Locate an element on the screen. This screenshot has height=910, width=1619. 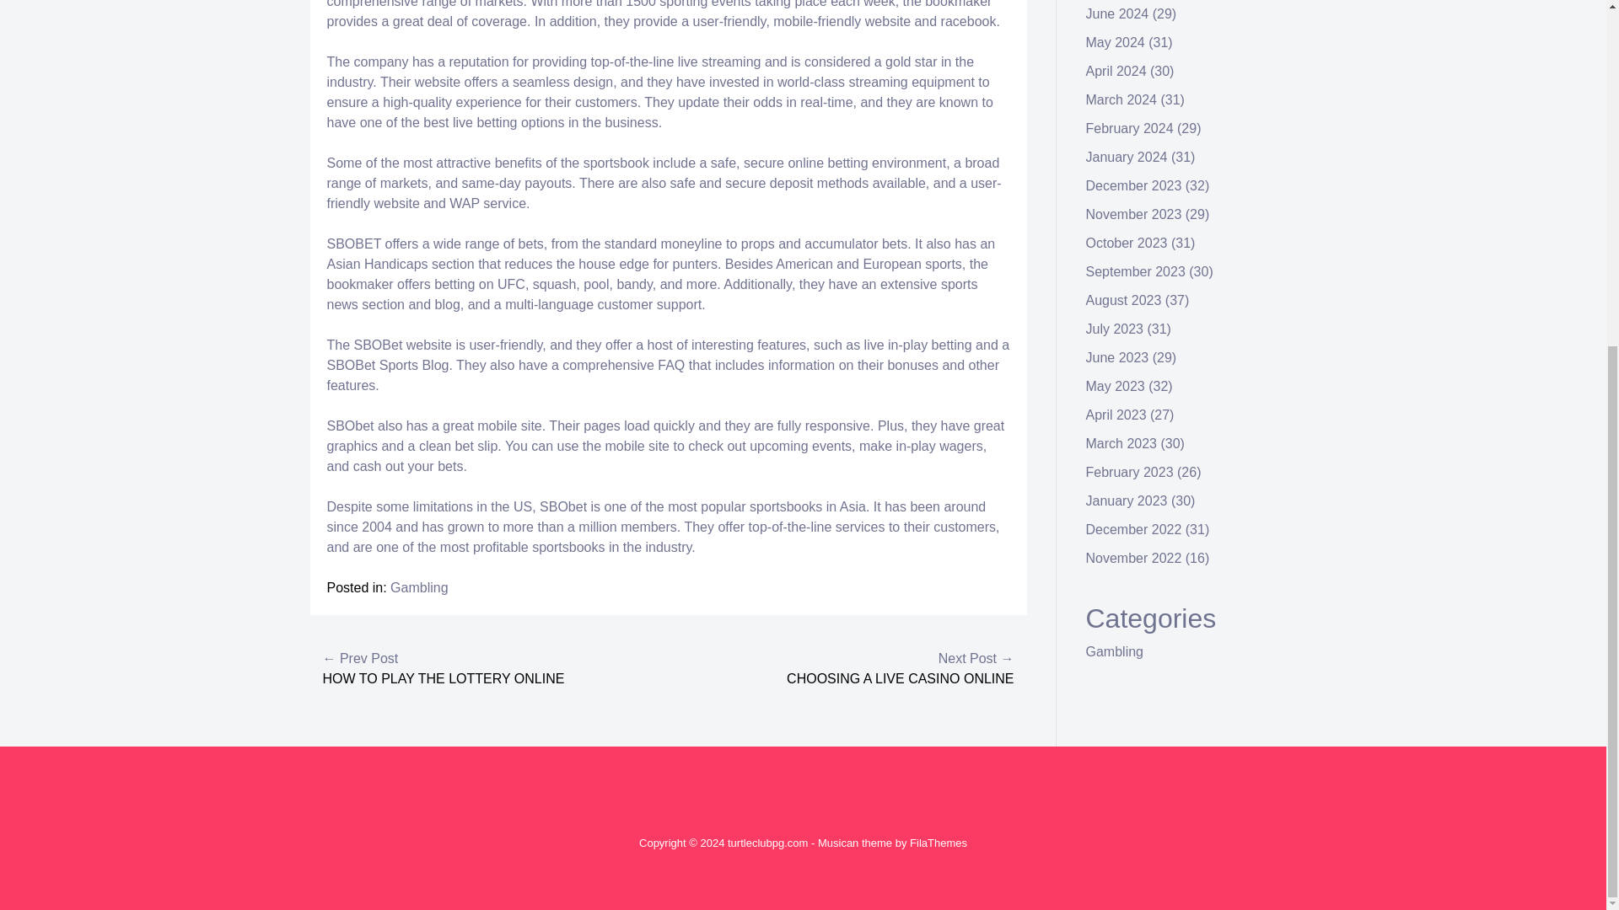
FilaThemes is located at coordinates (938, 843).